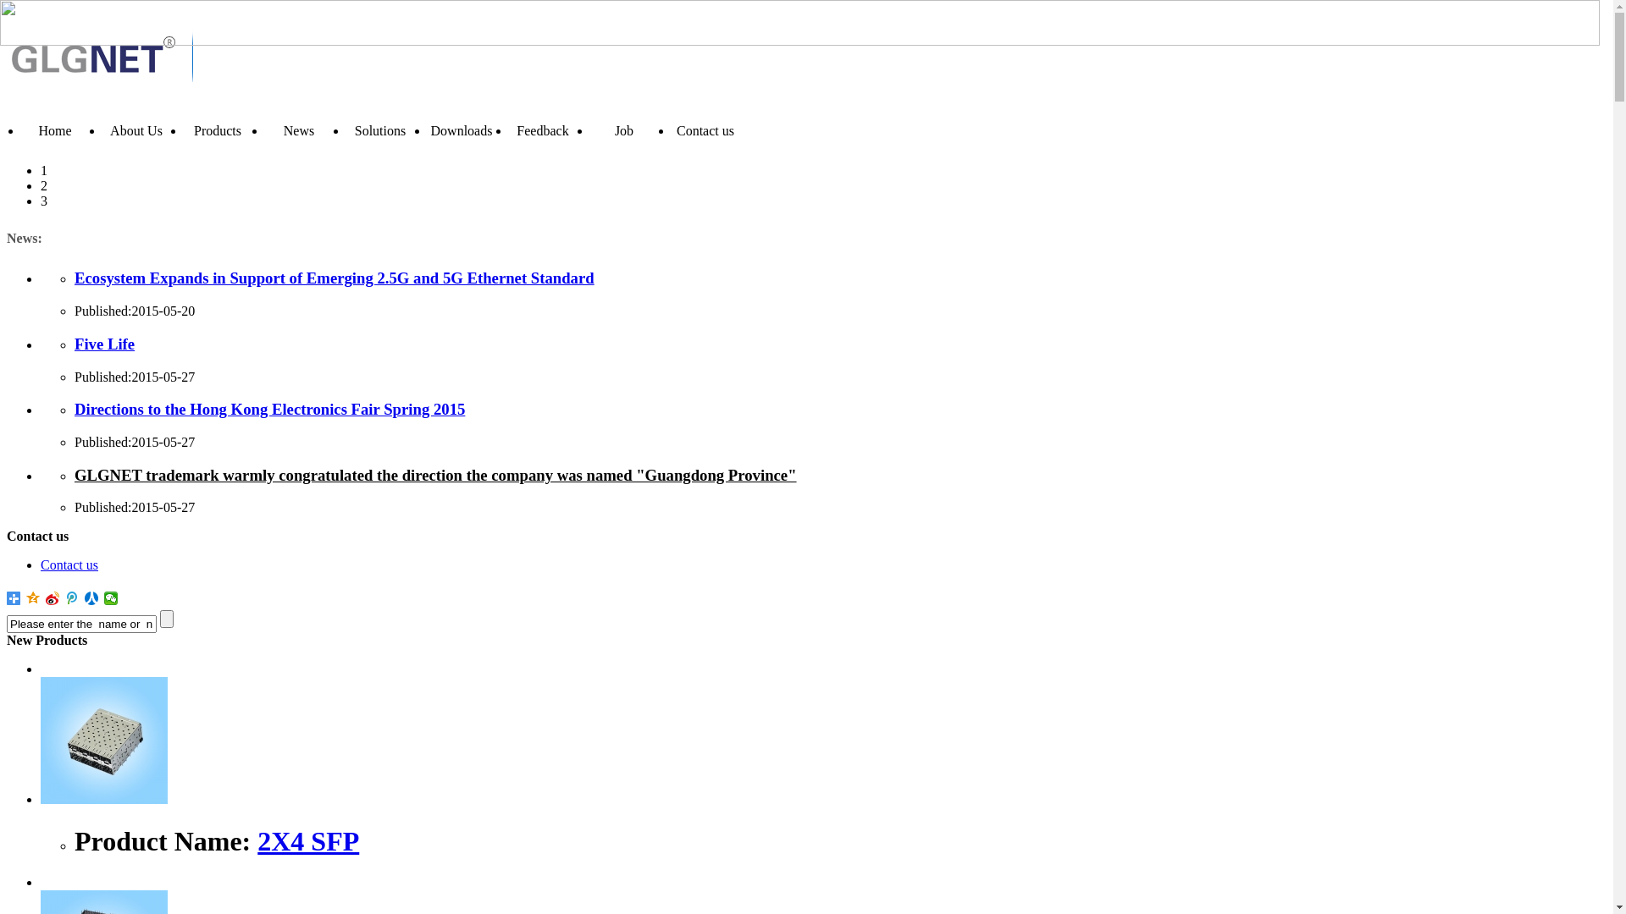  Describe the element at coordinates (105, 344) in the screenshot. I see `Five Life` at that location.